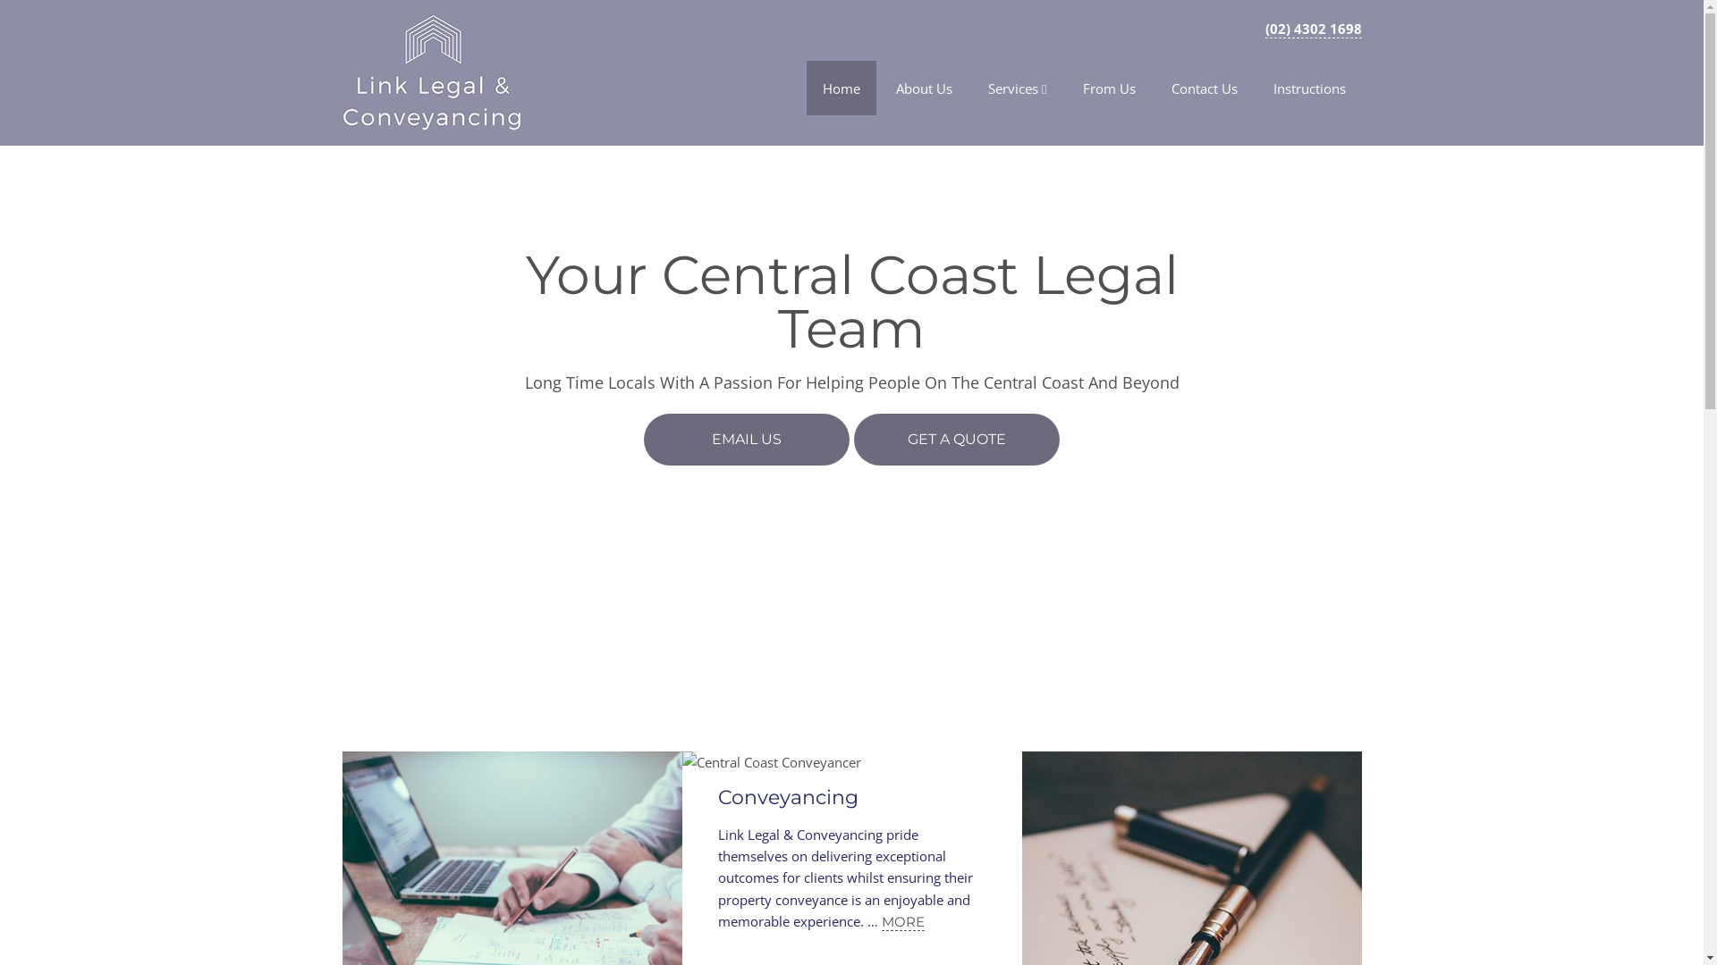  I want to click on About Us, so click(924, 88).